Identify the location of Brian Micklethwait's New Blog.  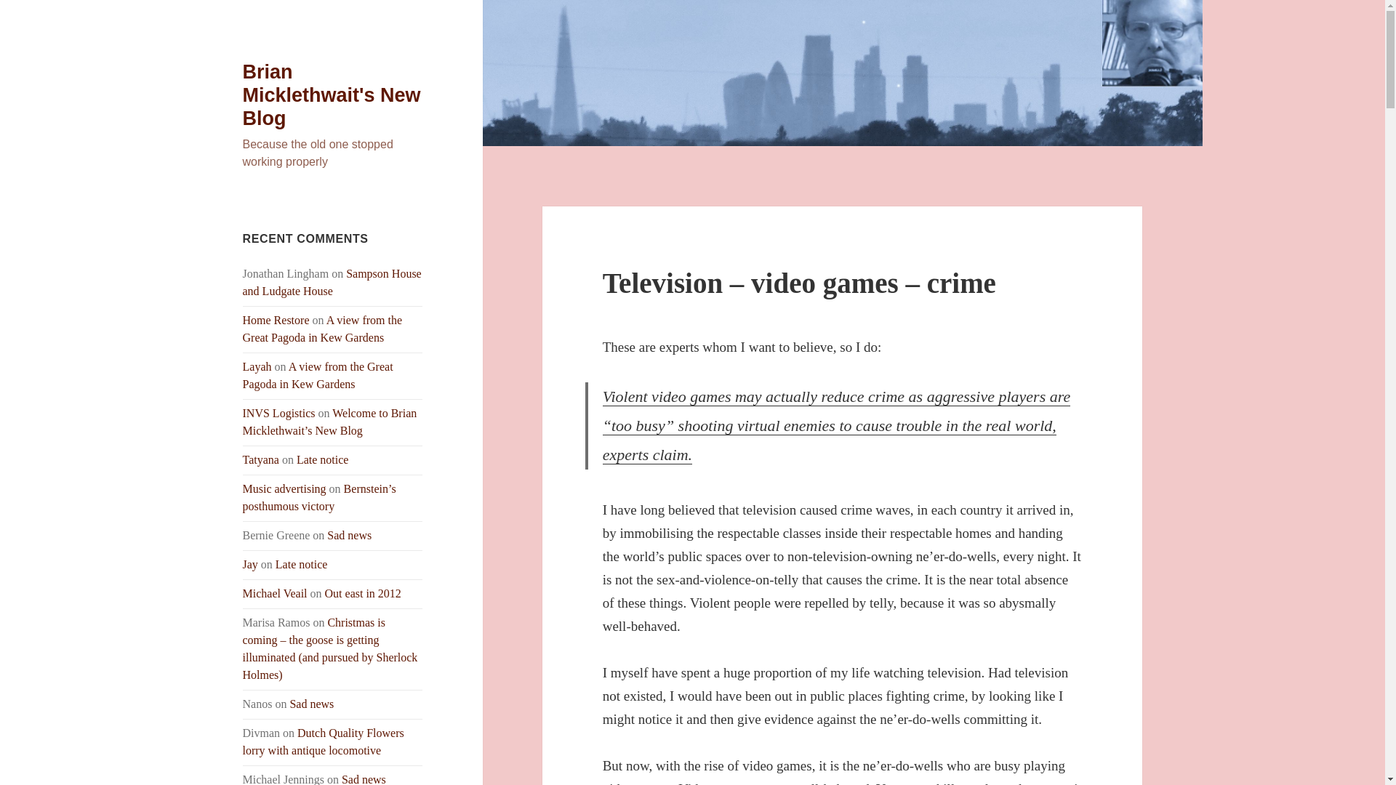
(332, 95).